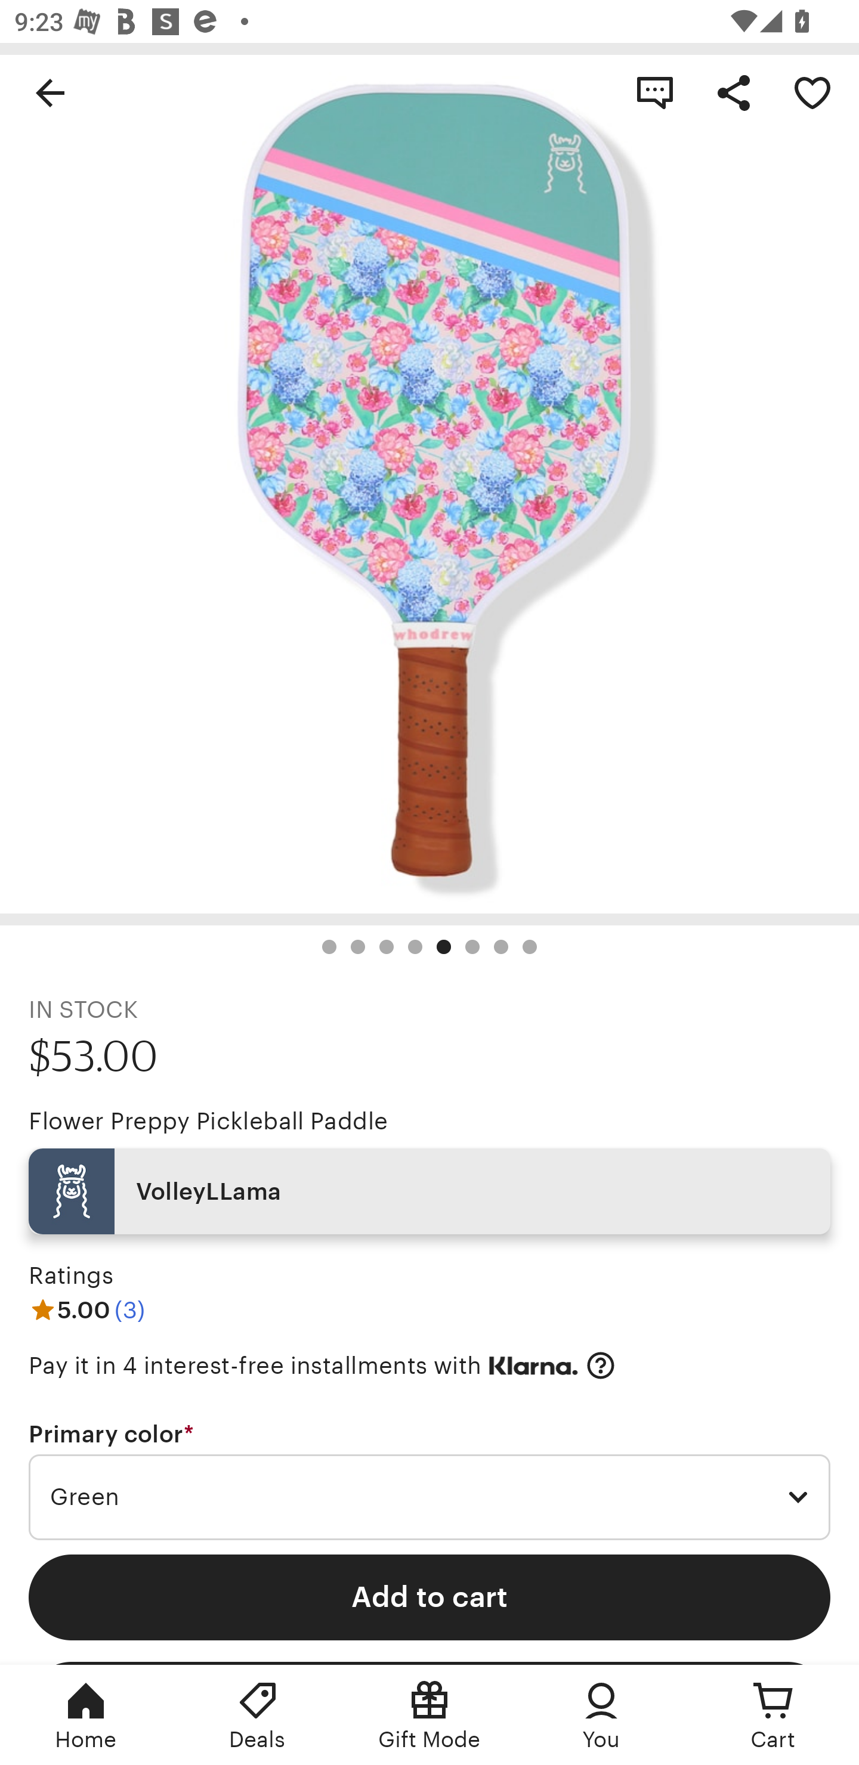  I want to click on Primary color * Required Green, so click(429, 1481).